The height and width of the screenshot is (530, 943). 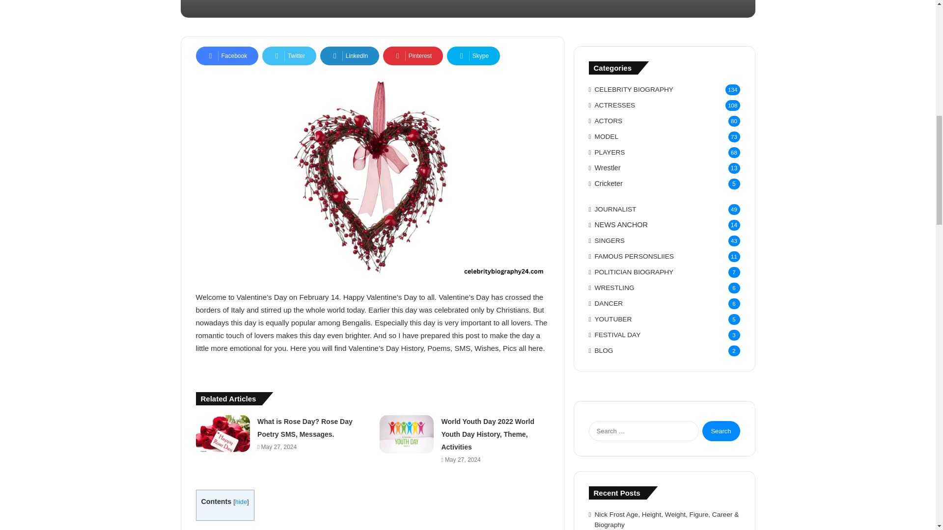 What do you see at coordinates (227, 56) in the screenshot?
I see `Facebook` at bounding box center [227, 56].